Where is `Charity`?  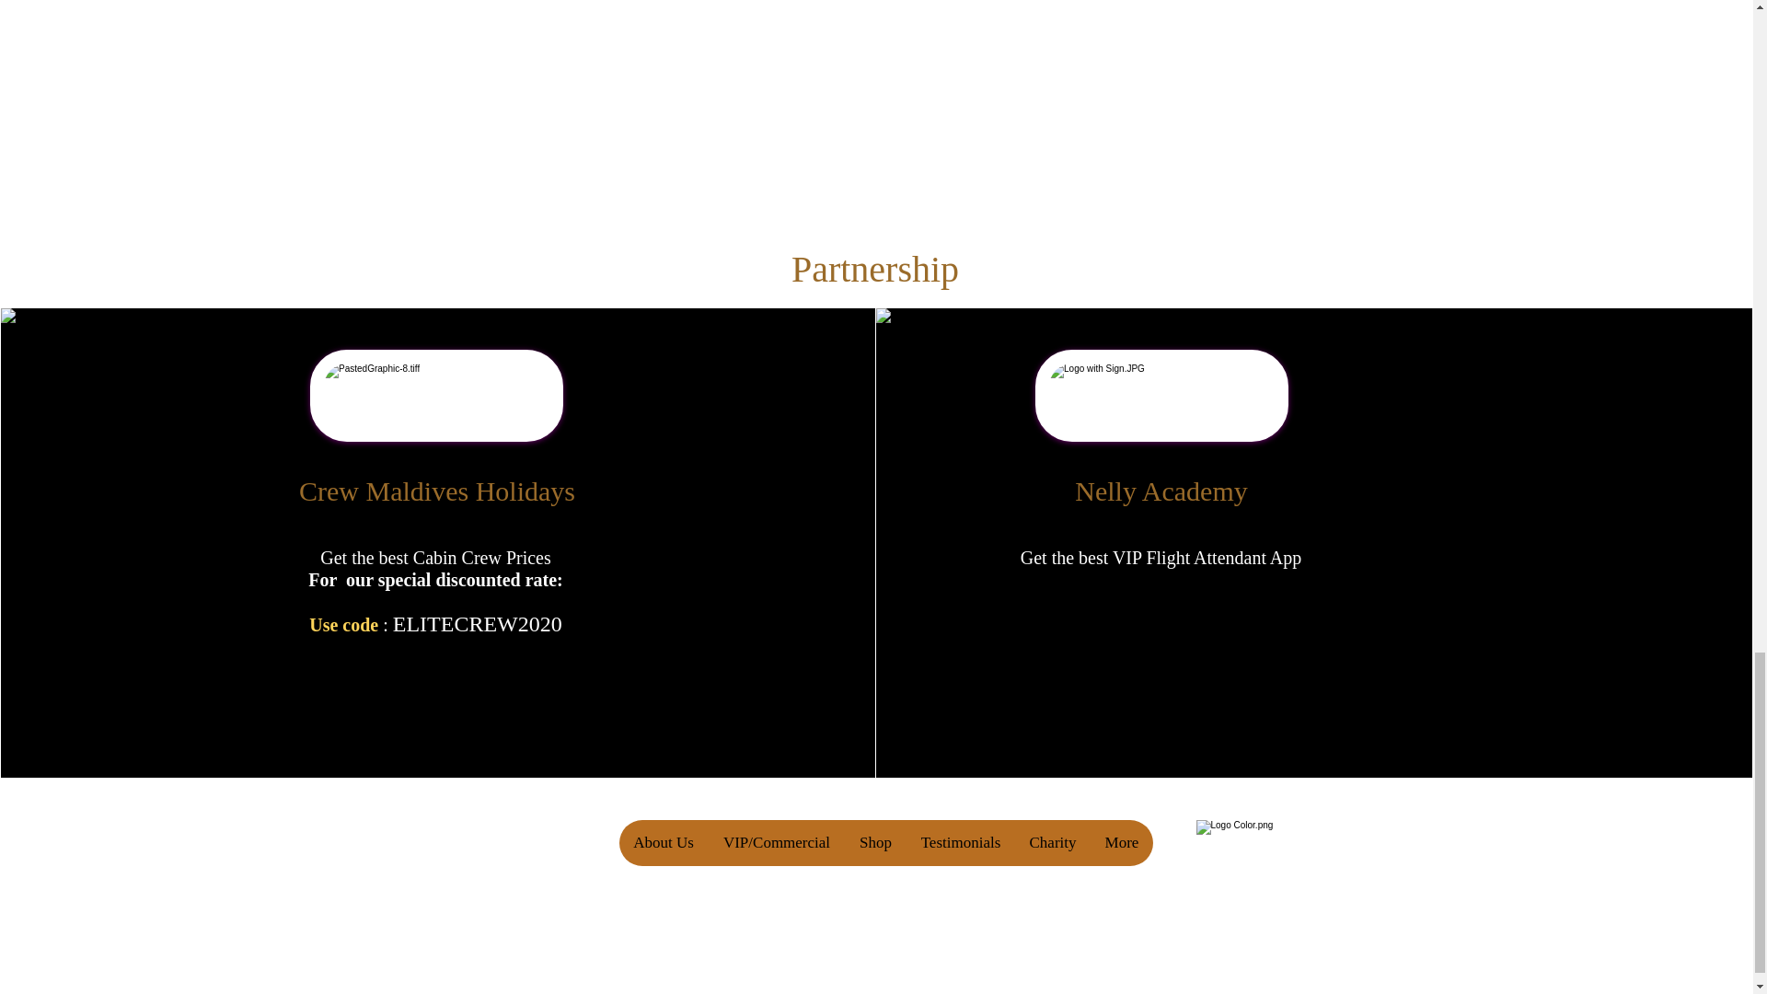 Charity is located at coordinates (1052, 843).